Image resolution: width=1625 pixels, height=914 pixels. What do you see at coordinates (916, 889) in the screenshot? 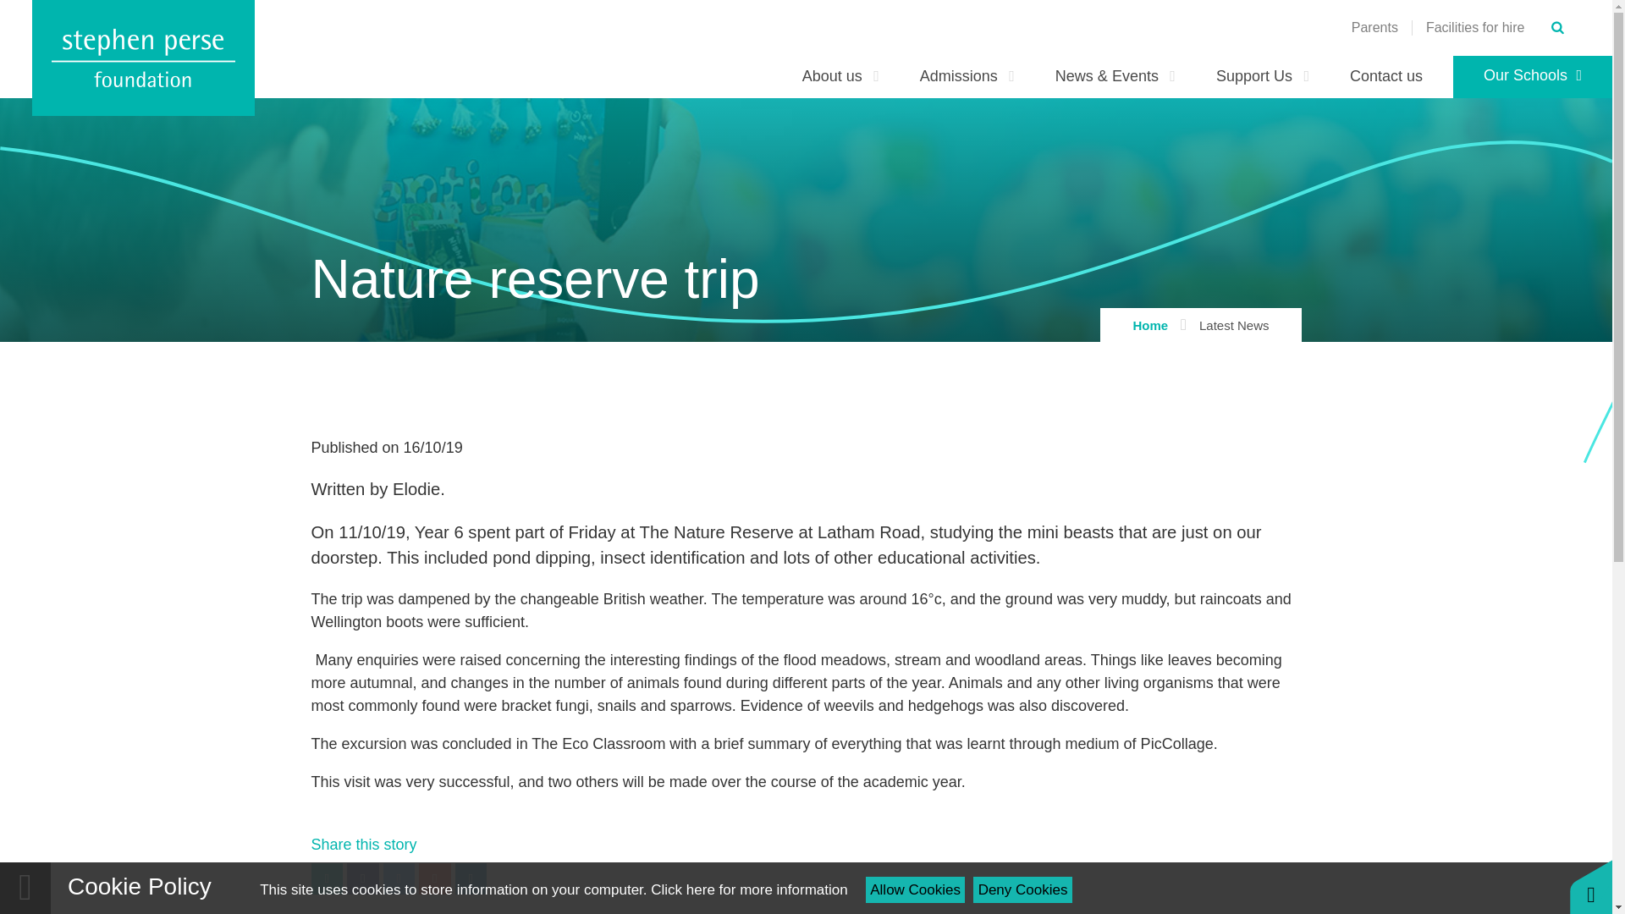
I see `Allow Cookies` at bounding box center [916, 889].